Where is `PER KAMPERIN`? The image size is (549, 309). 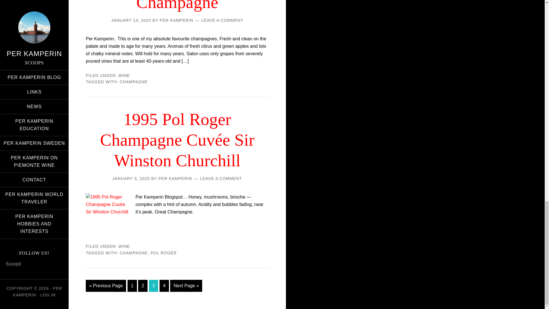
PER KAMPERIN is located at coordinates (175, 178).